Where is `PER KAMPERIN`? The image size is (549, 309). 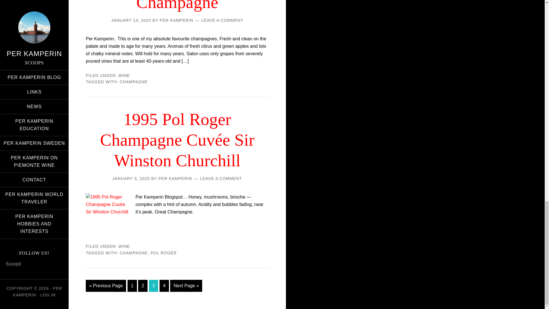
PER KAMPERIN is located at coordinates (175, 178).